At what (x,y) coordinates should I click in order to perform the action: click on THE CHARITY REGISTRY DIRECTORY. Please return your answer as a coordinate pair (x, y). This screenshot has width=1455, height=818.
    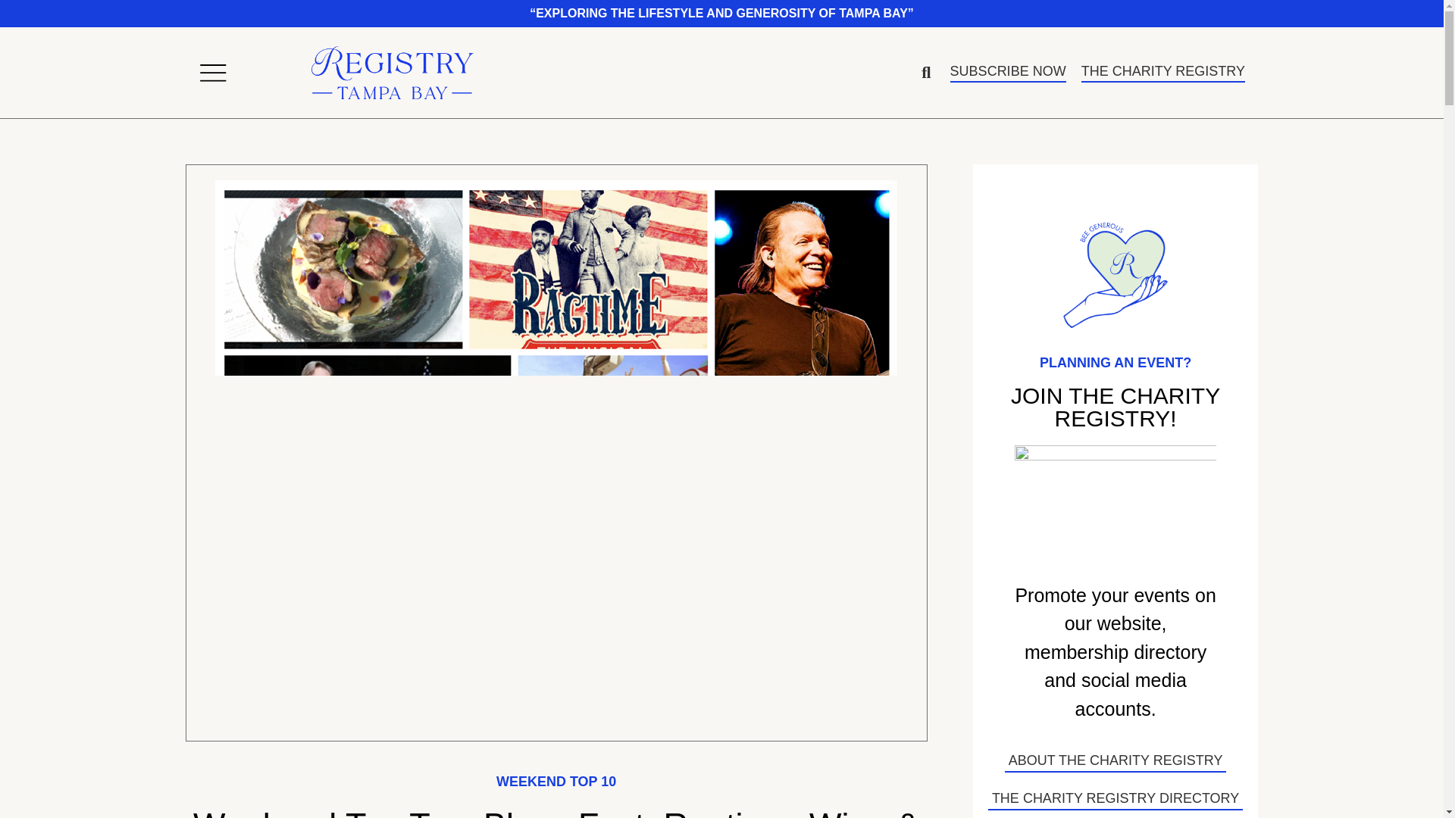
    Looking at the image, I should click on (1115, 799).